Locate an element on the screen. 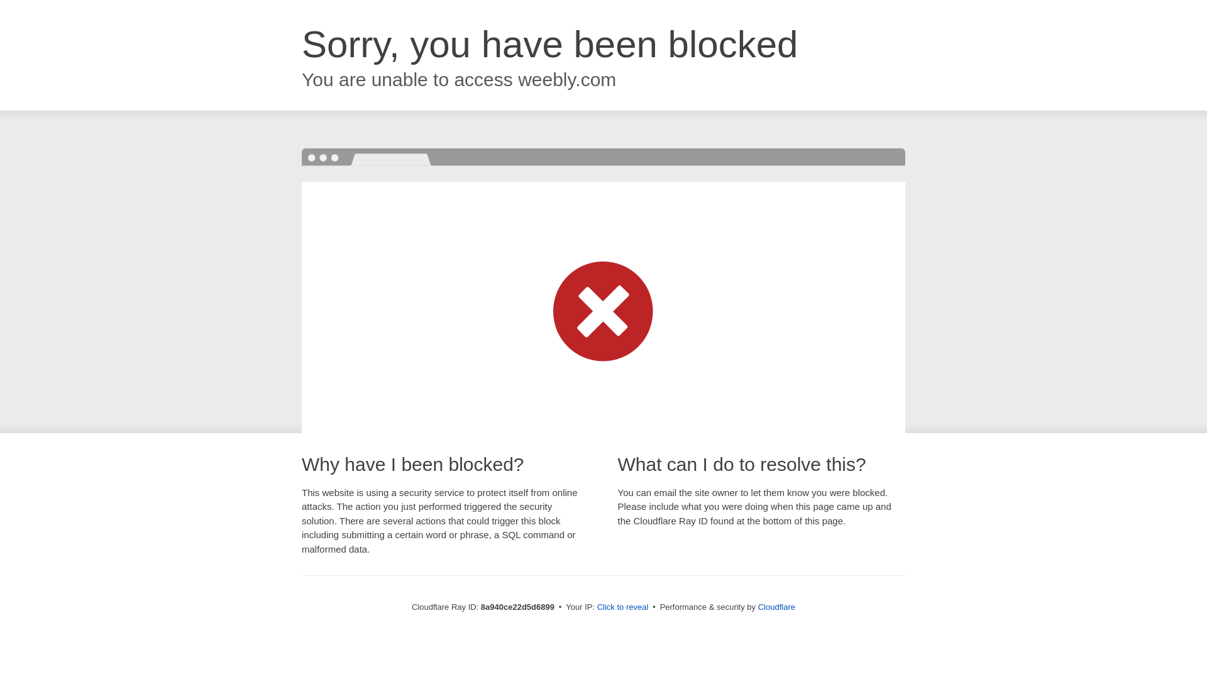  Cloudflare is located at coordinates (776, 607).